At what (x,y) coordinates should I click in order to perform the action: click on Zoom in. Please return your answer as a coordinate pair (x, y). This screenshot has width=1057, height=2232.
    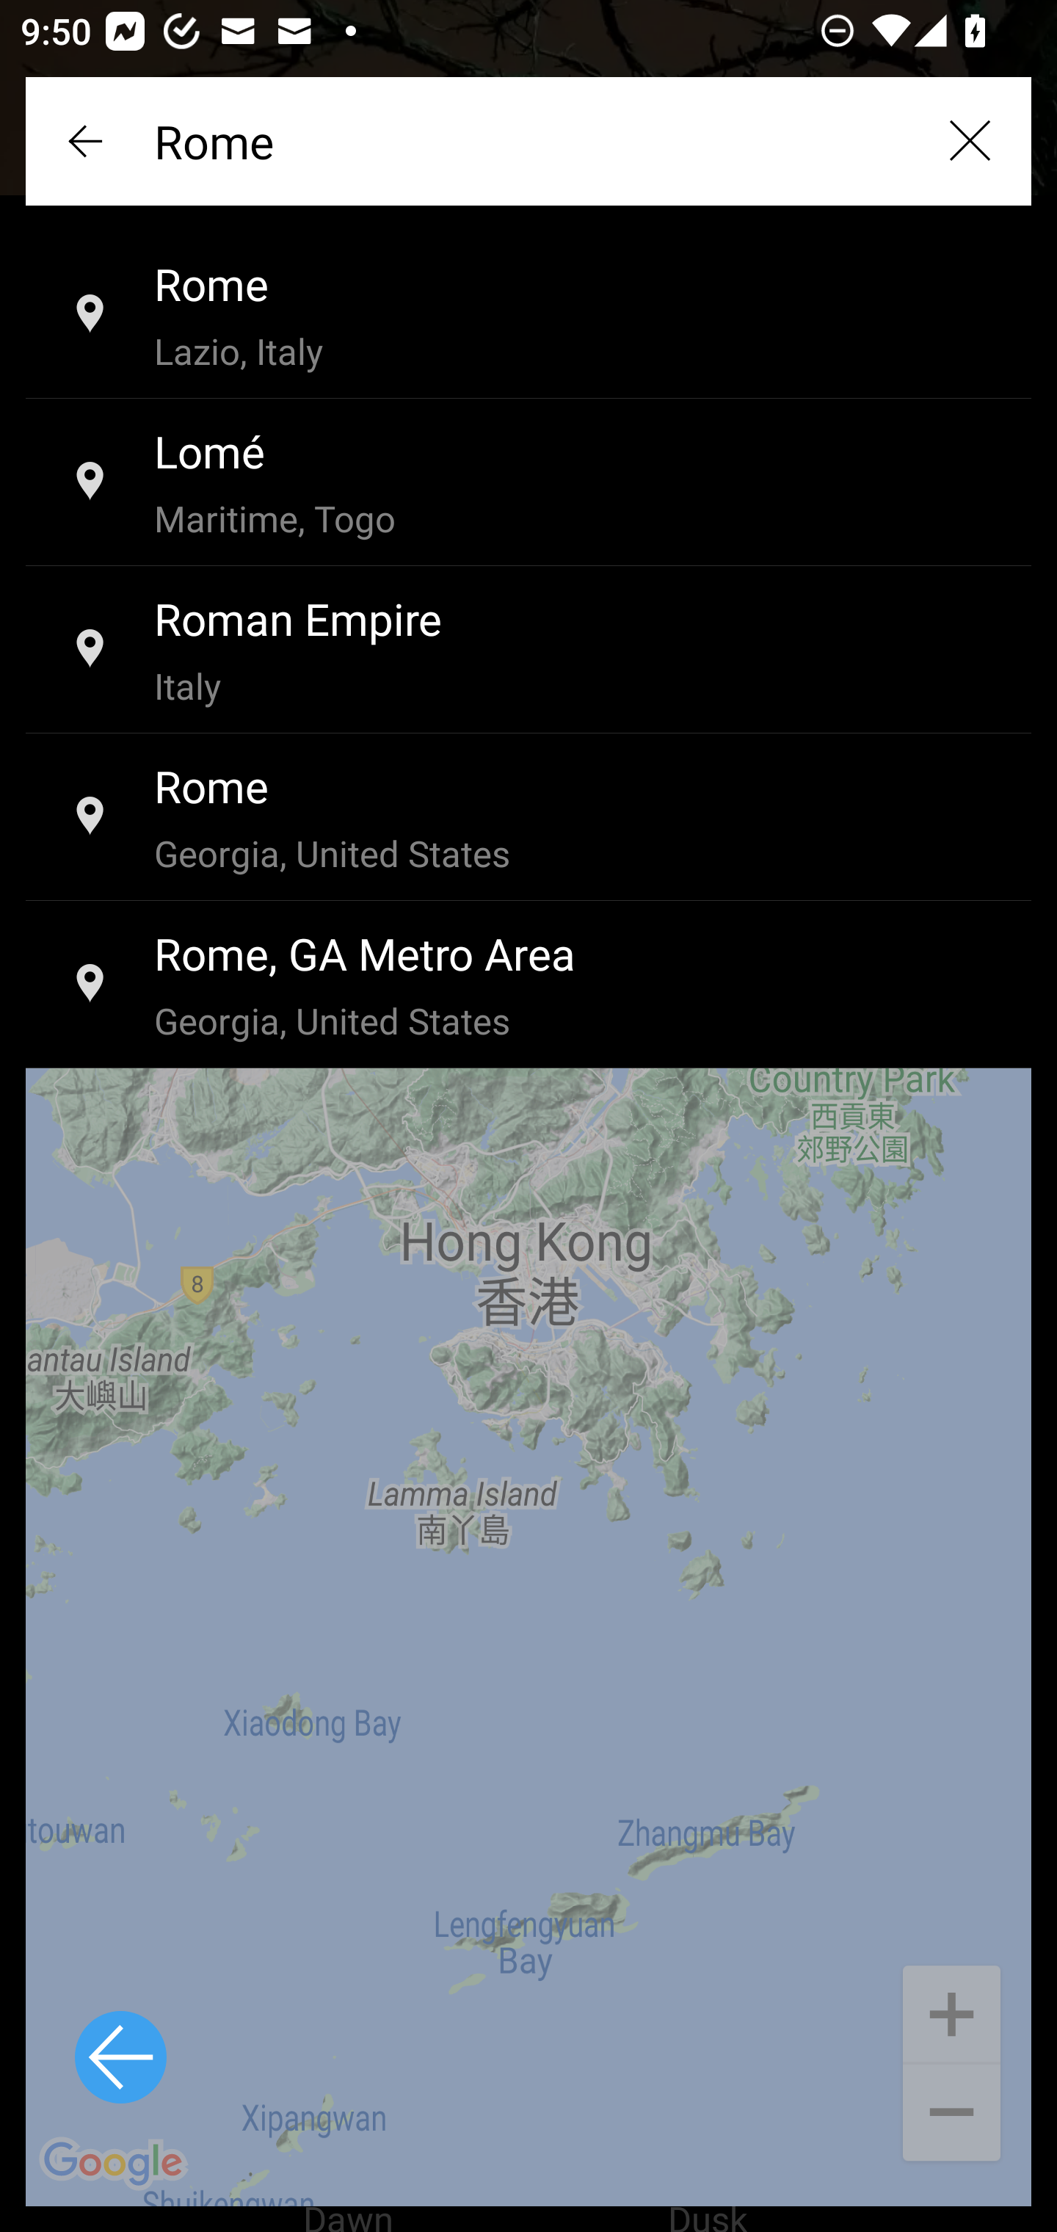
    Looking at the image, I should click on (951, 2012).